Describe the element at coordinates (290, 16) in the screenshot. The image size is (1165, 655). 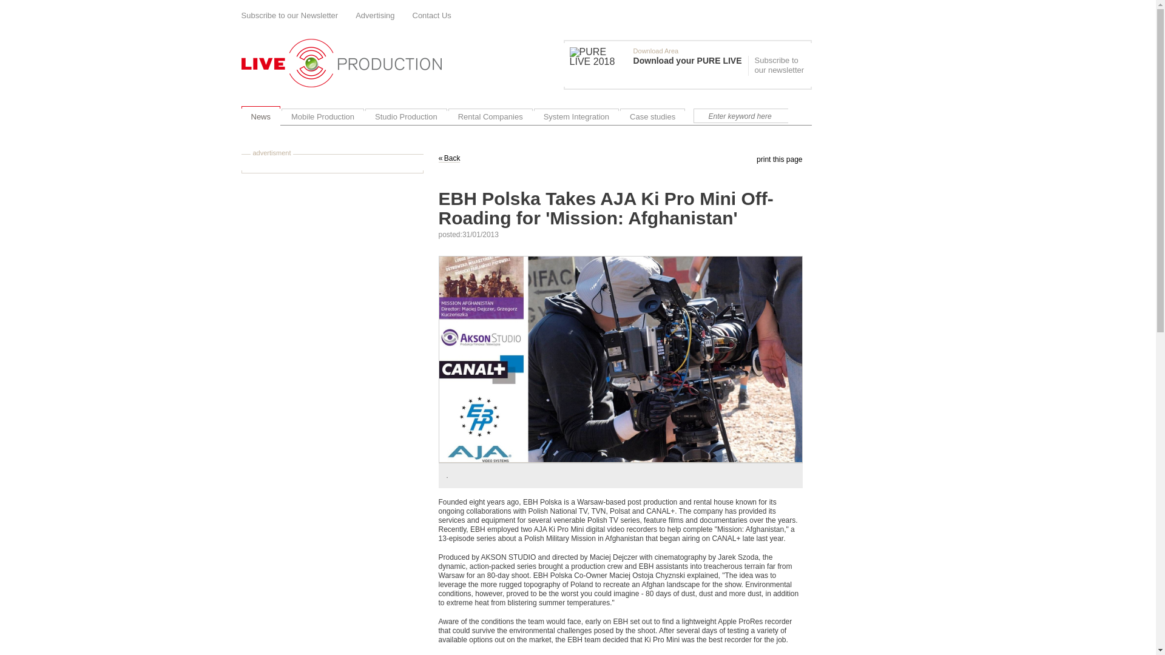
I see `Subscribe to our Newsletter` at that location.